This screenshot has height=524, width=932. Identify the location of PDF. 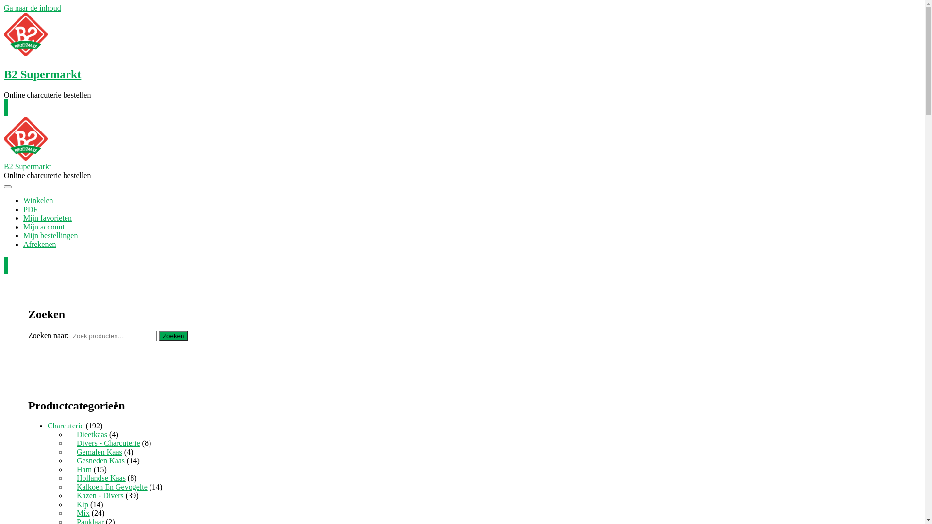
(30, 210).